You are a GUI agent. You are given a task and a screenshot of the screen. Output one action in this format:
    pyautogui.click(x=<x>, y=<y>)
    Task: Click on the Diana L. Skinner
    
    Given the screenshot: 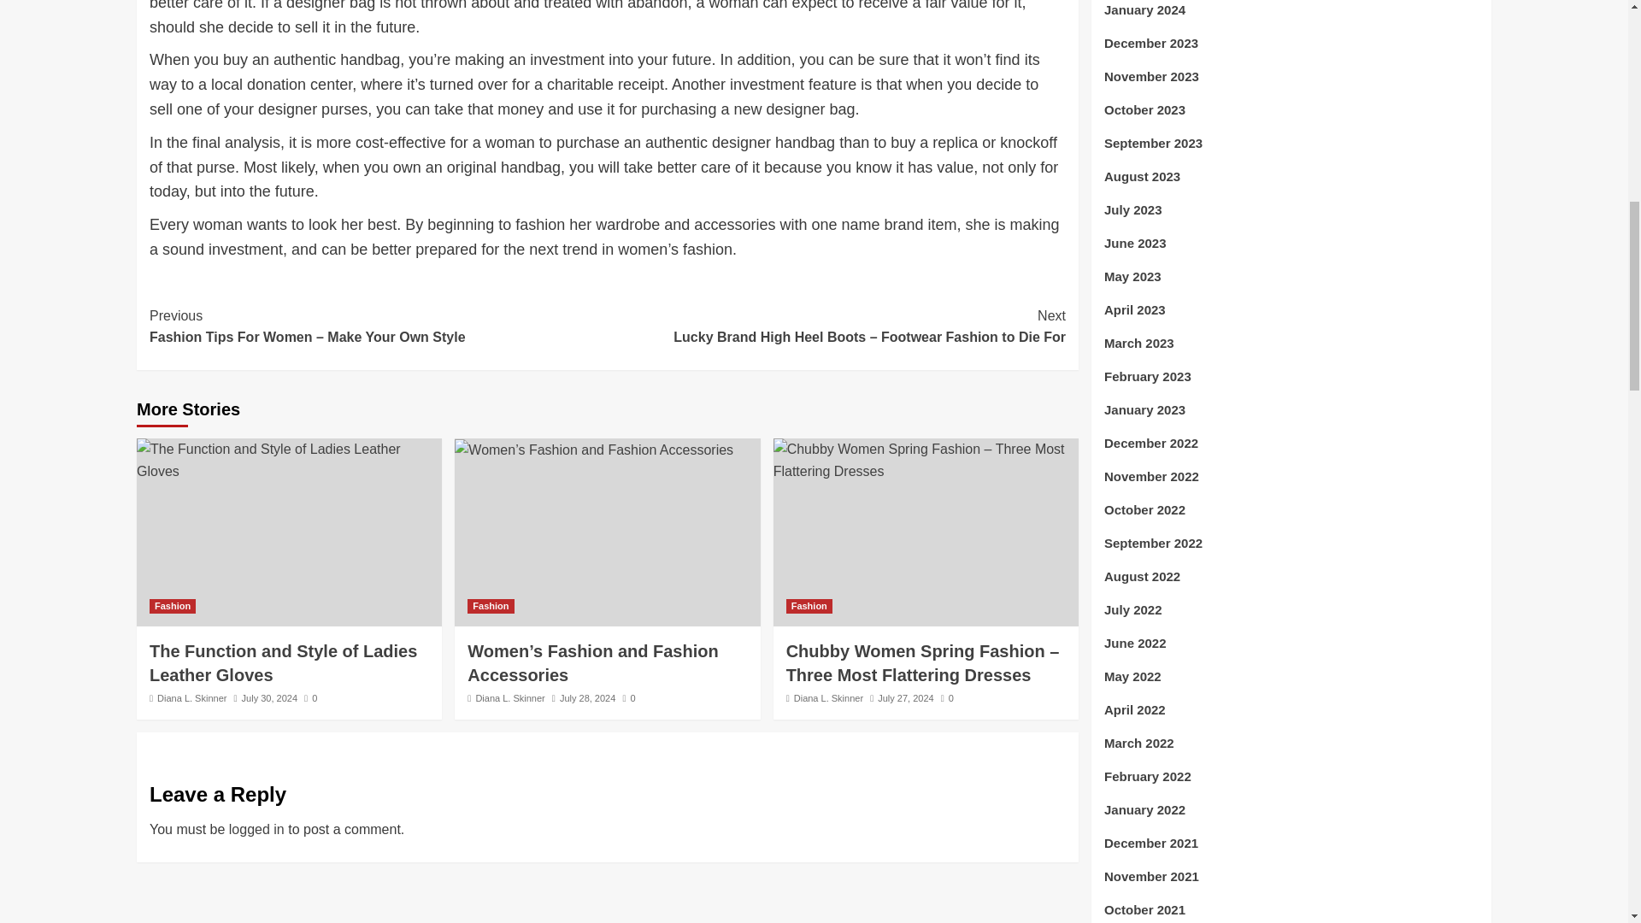 What is the action you would take?
    pyautogui.click(x=191, y=697)
    